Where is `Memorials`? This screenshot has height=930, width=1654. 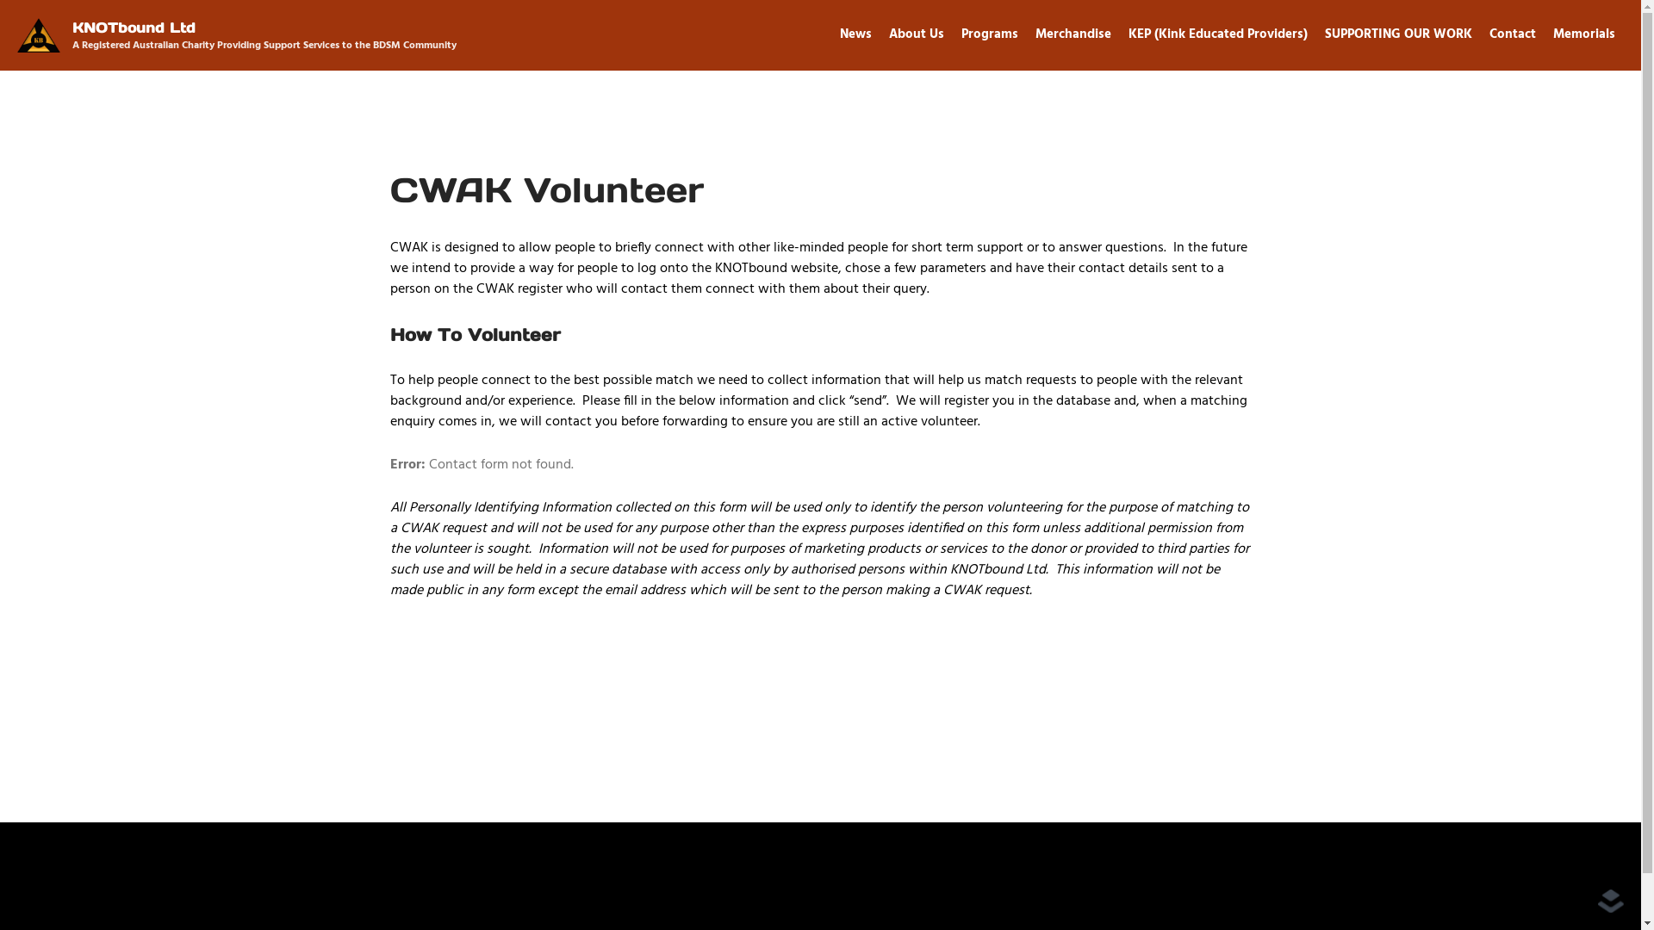 Memorials is located at coordinates (1584, 34).